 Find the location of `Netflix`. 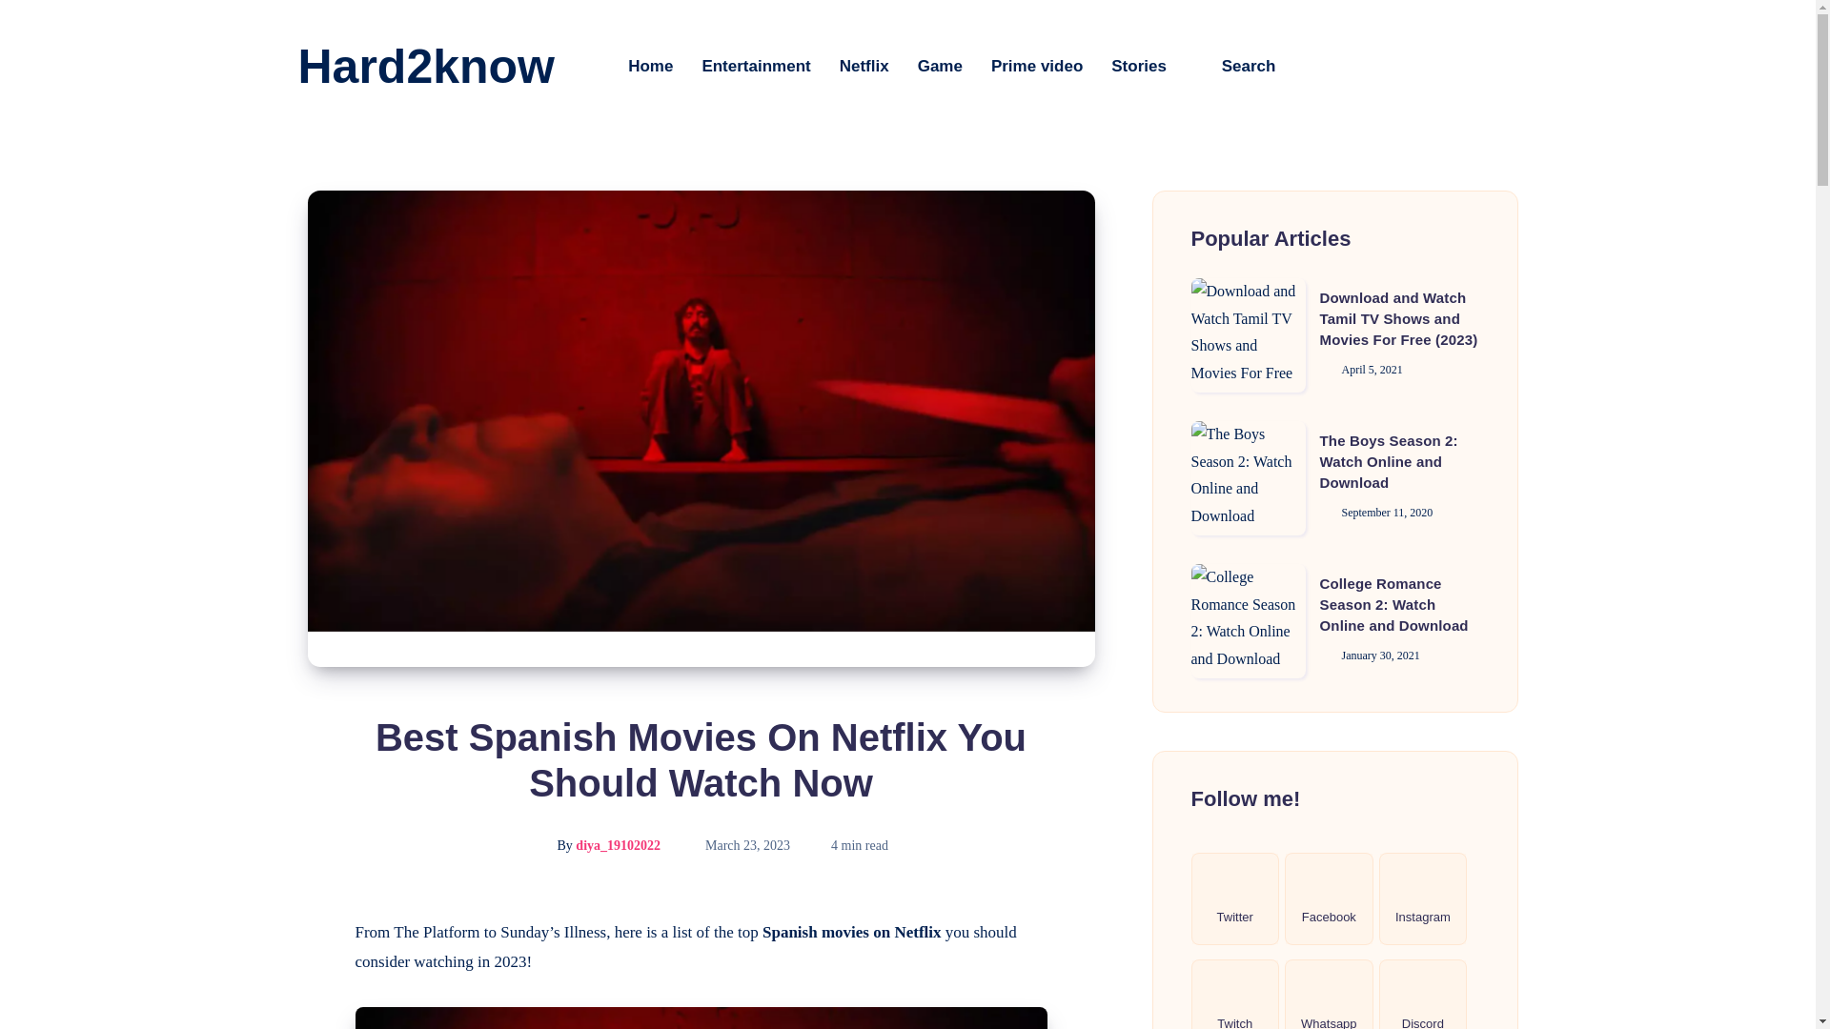

Netflix is located at coordinates (864, 66).